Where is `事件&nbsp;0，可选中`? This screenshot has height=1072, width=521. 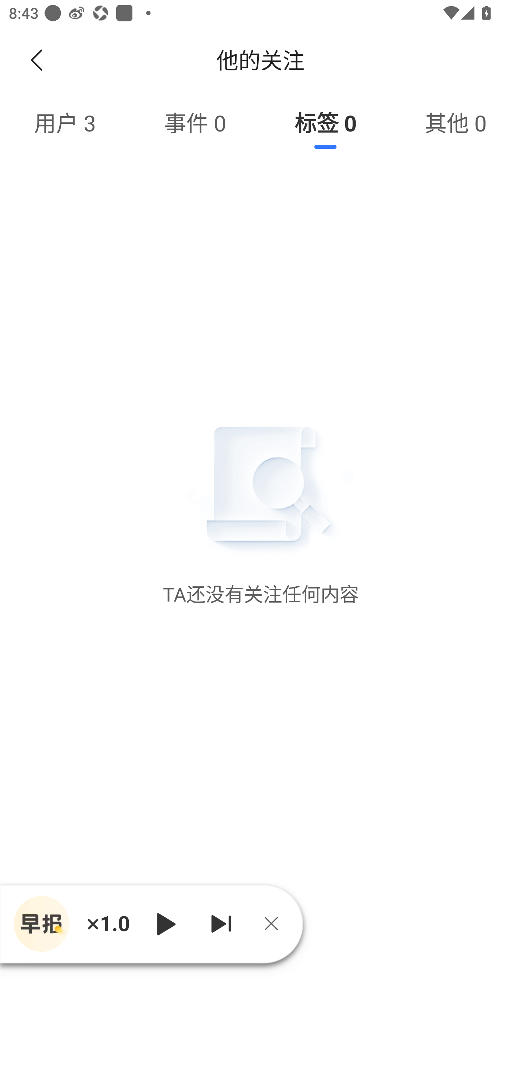 事件&nbsp;0，可选中 is located at coordinates (195, 122).